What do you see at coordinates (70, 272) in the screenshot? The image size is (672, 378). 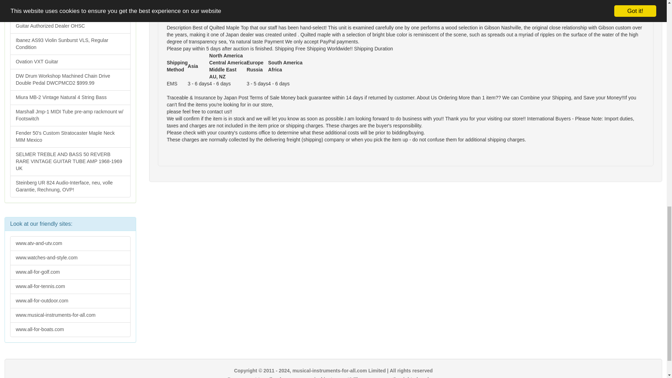 I see `www.all-for-golf.com` at bounding box center [70, 272].